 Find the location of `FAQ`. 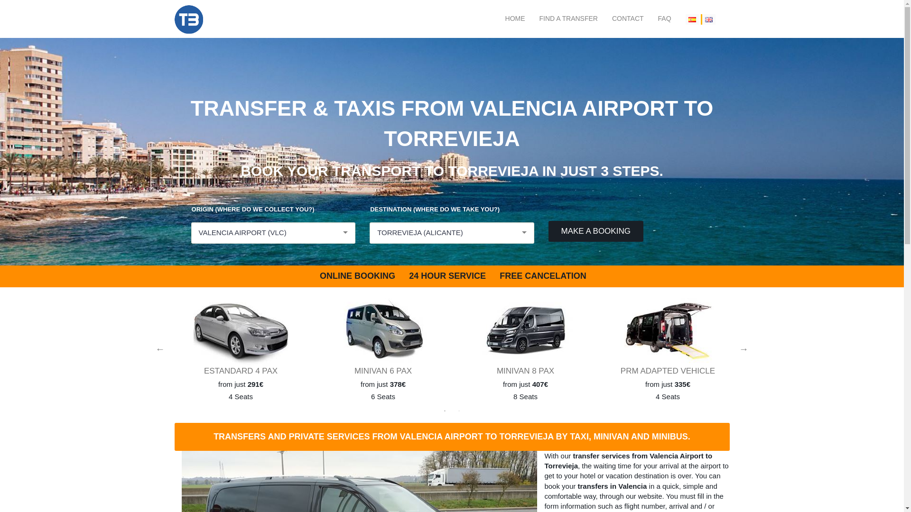

FAQ is located at coordinates (664, 18).